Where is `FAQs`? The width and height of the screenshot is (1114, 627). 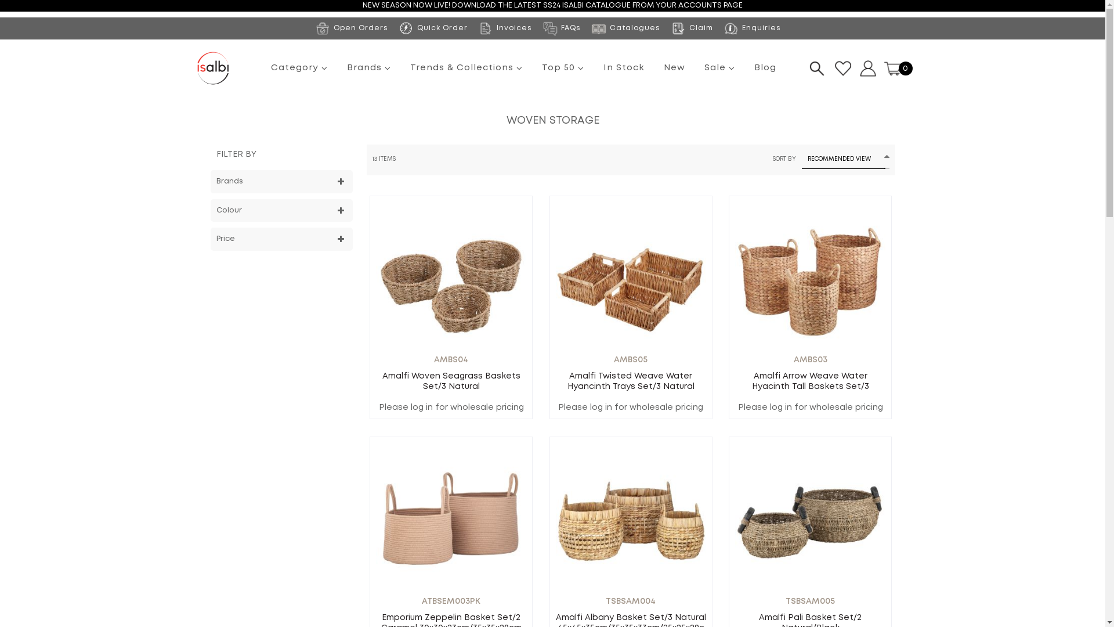
FAQs is located at coordinates (562, 28).